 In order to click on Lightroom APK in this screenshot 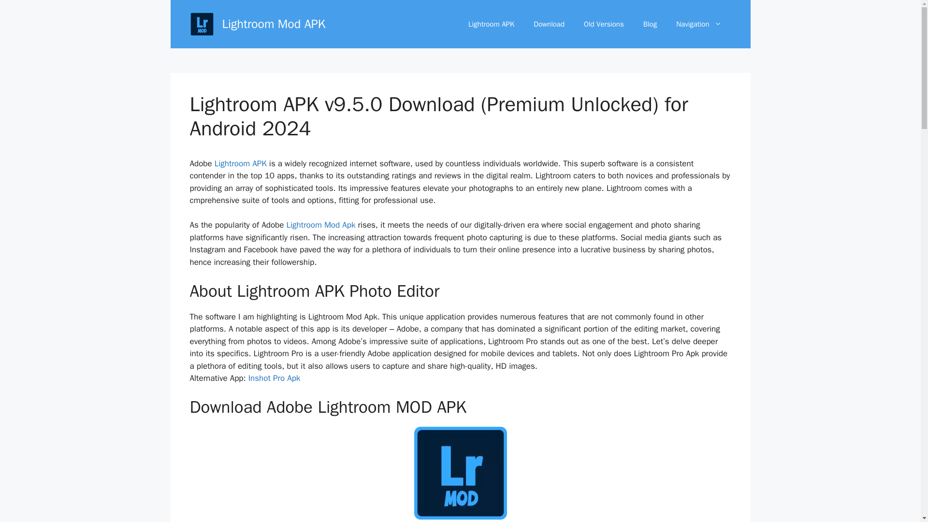, I will do `click(241, 163)`.